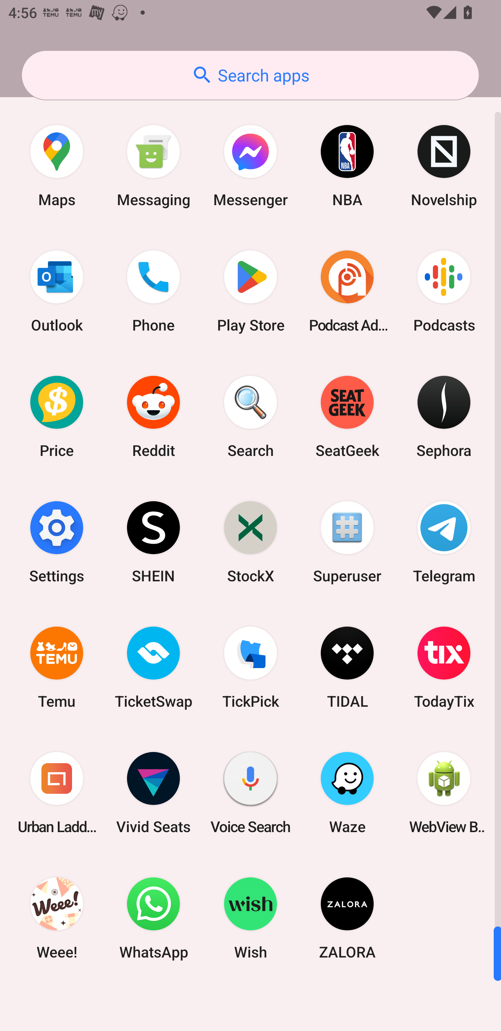  What do you see at coordinates (250, 417) in the screenshot?
I see `Search` at bounding box center [250, 417].